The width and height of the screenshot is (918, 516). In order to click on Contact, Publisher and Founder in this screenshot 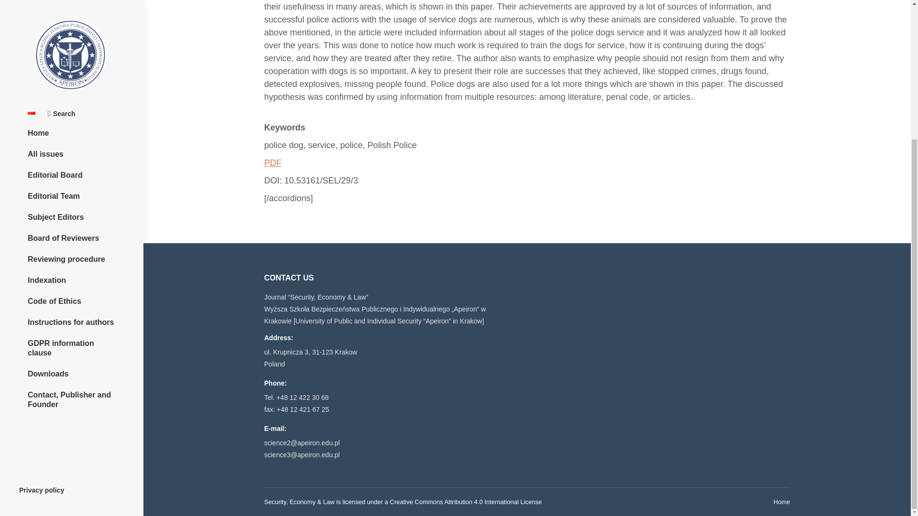, I will do `click(71, 215)`.